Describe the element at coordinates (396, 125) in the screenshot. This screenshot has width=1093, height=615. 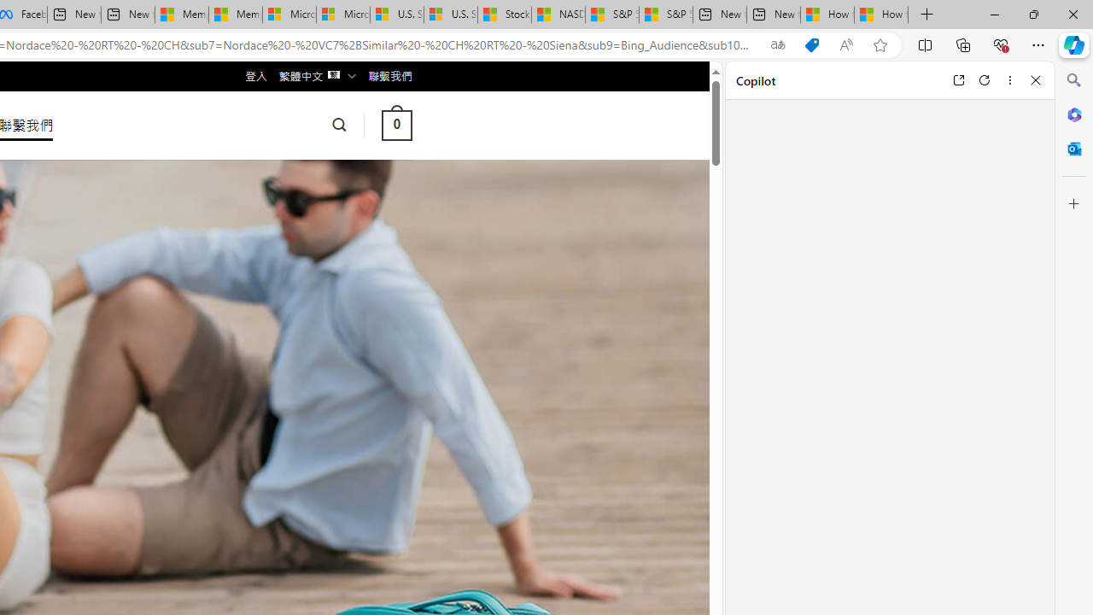
I see `  0  ` at that location.